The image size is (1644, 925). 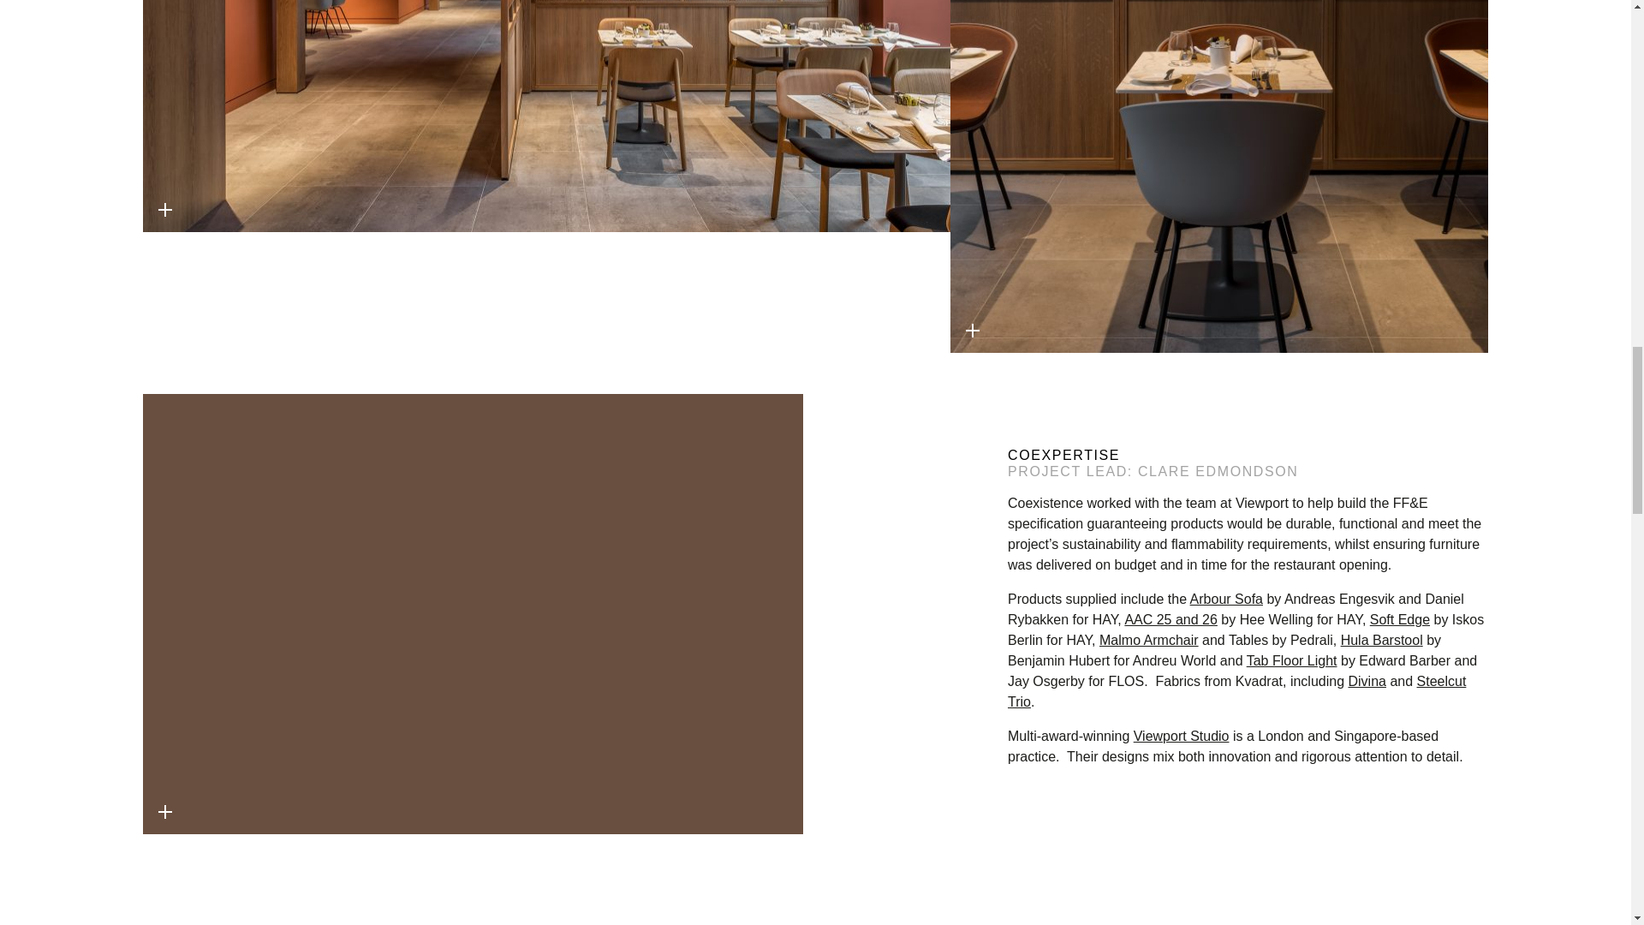 What do you see at coordinates (1226, 600) in the screenshot?
I see `Arbour Sofa` at bounding box center [1226, 600].